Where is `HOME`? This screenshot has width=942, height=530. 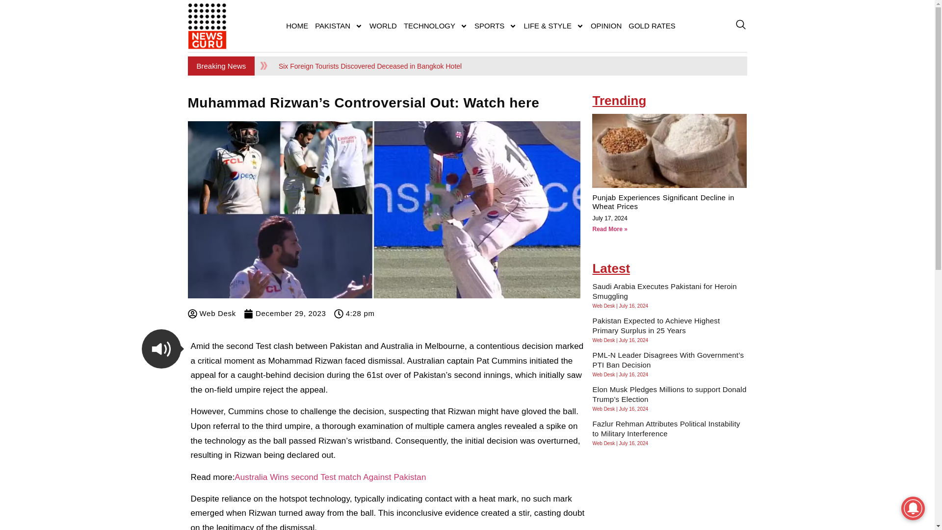
HOME is located at coordinates (297, 26).